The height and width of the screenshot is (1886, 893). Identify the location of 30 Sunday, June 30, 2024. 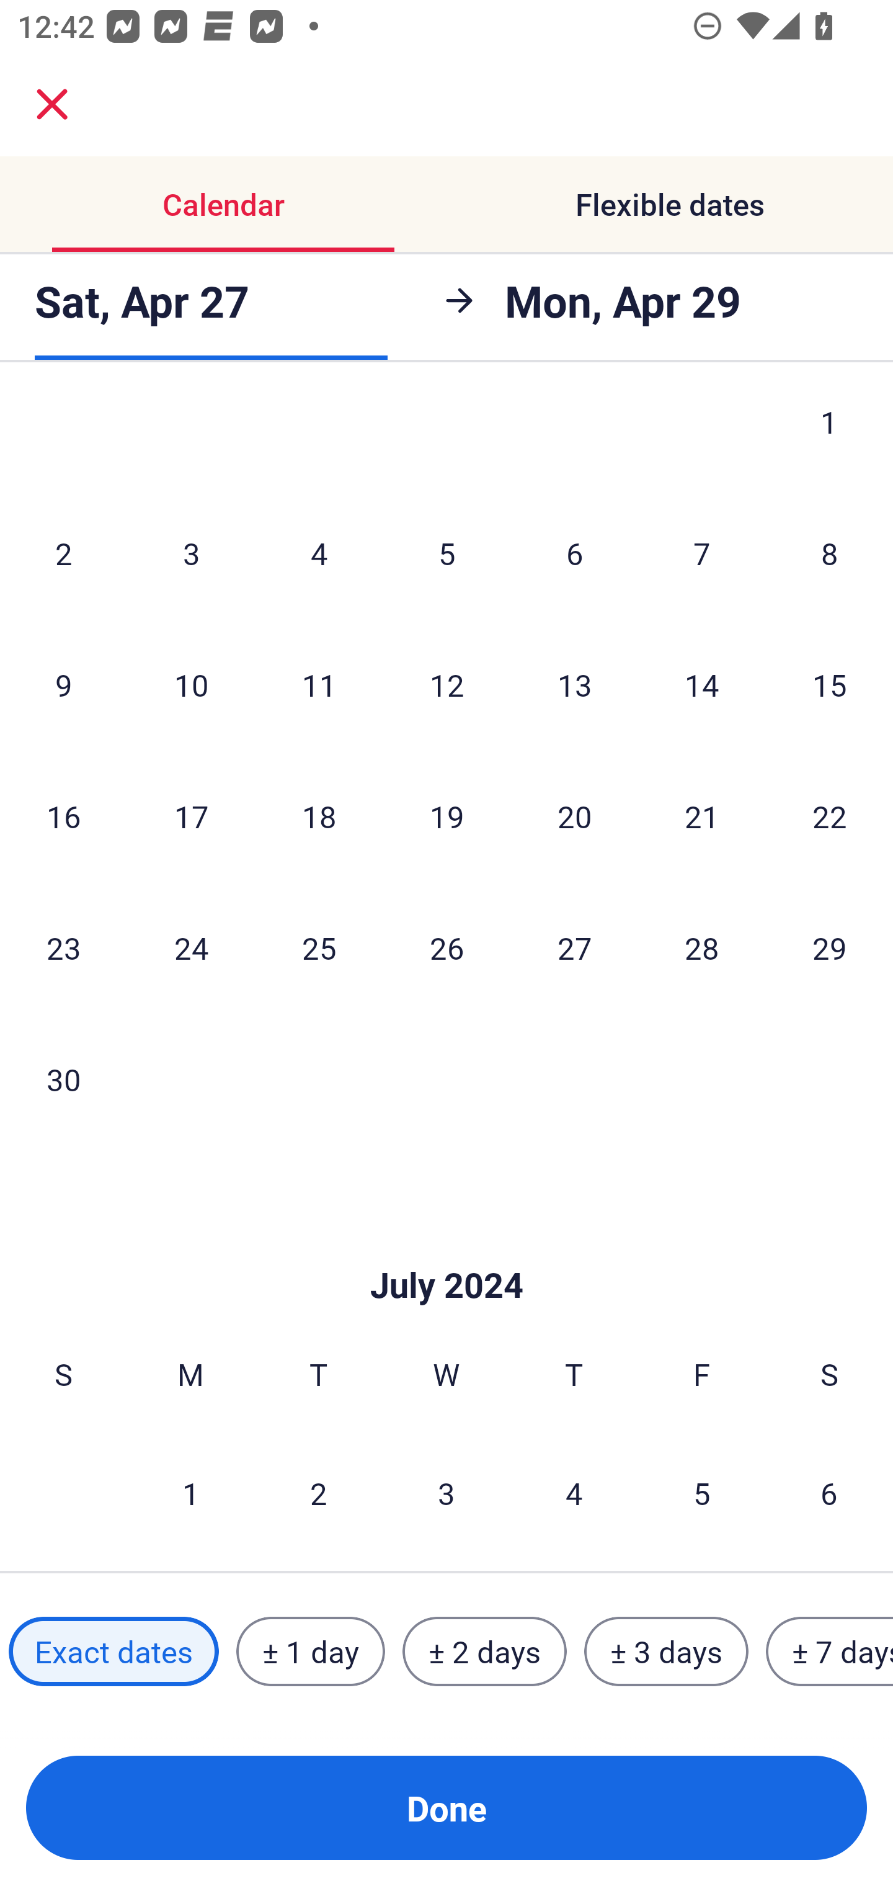
(63, 1078).